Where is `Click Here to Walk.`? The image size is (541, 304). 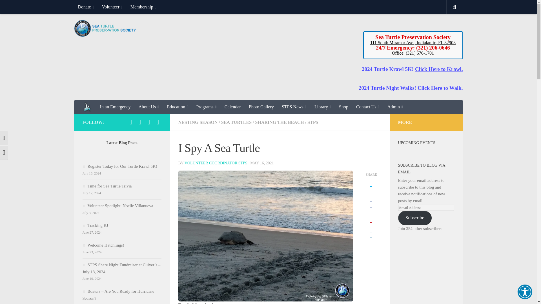
Click Here to Walk. is located at coordinates (440, 88).